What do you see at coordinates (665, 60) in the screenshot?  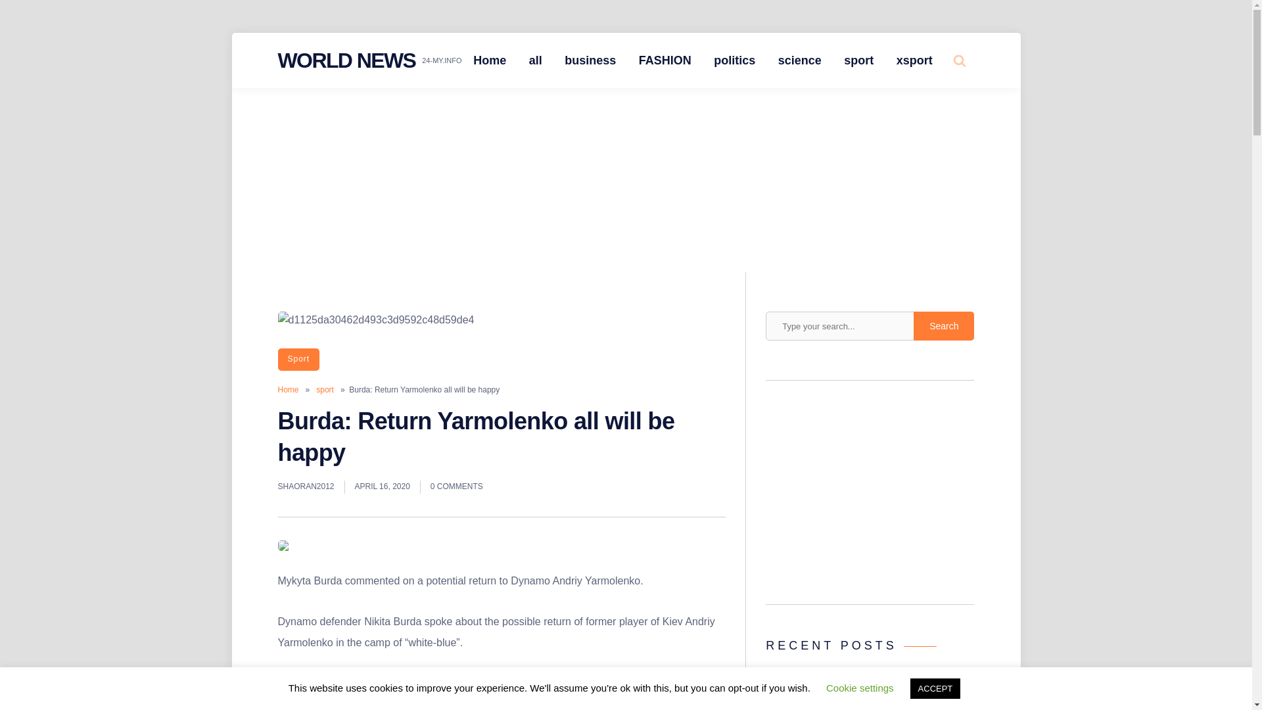 I see `FASHION` at bounding box center [665, 60].